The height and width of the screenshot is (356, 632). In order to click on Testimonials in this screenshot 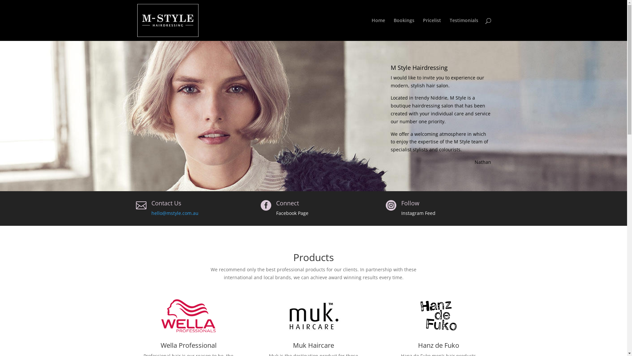, I will do `click(464, 30)`.